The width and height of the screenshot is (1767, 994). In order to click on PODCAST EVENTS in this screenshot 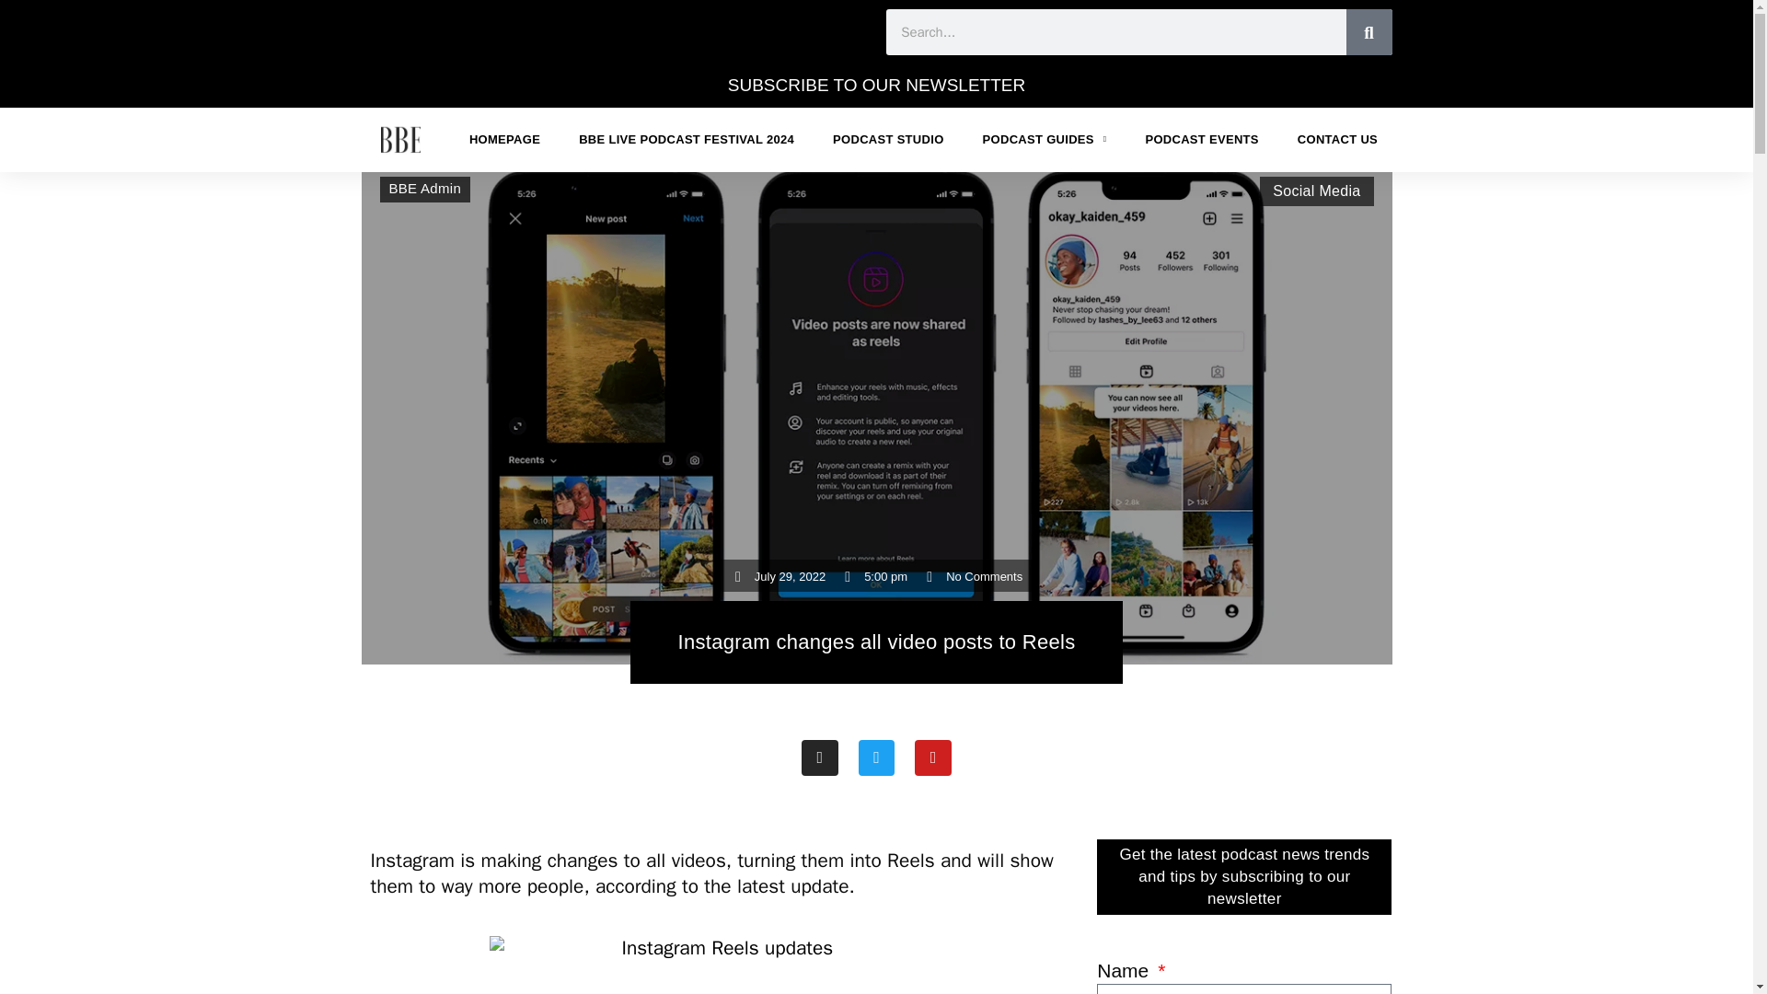, I will do `click(1202, 139)`.